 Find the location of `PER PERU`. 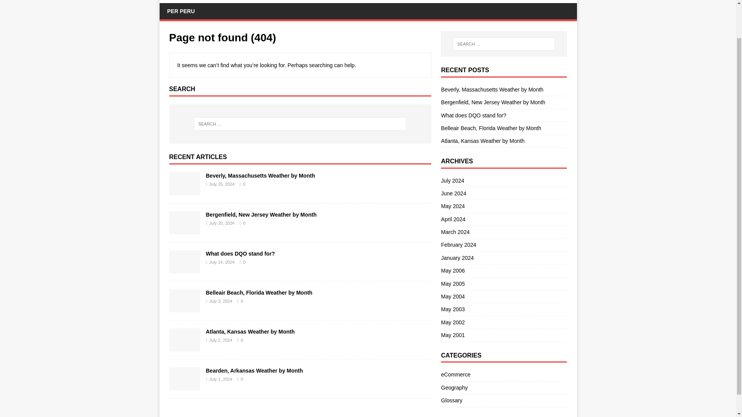

PER PERU is located at coordinates (181, 11).